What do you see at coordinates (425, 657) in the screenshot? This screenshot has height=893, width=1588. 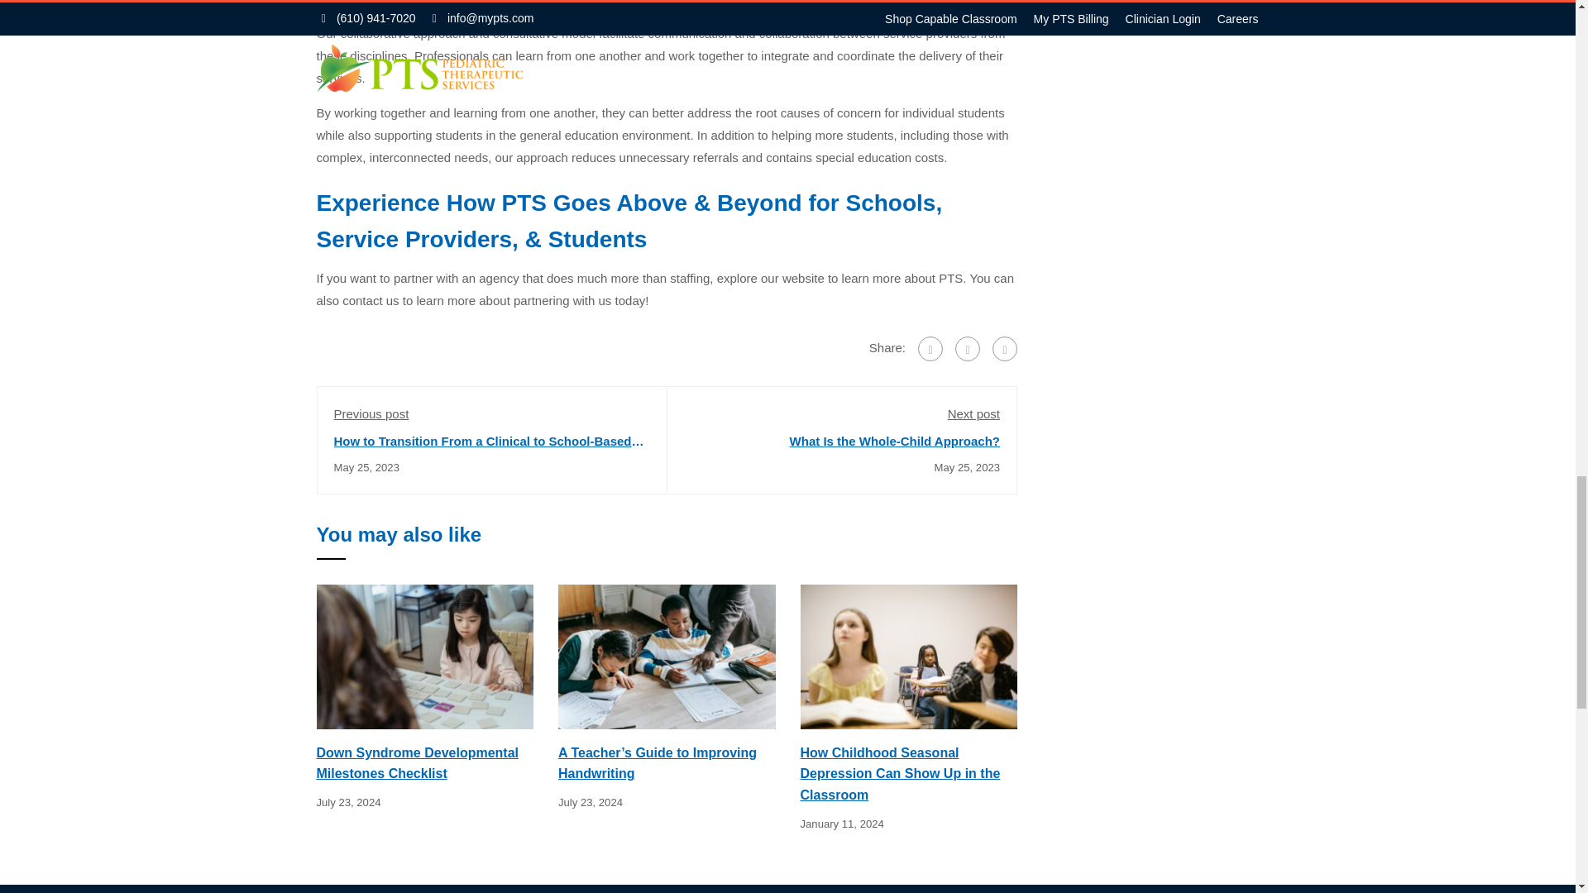 I see `pexels-nicola-barts-7943259` at bounding box center [425, 657].